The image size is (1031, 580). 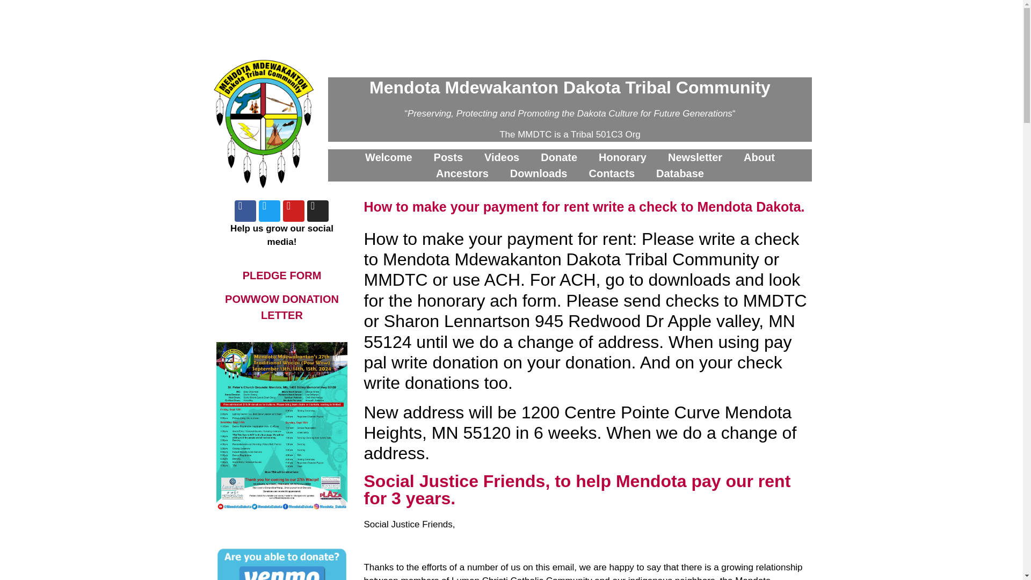 What do you see at coordinates (539, 173) in the screenshot?
I see `Downloads` at bounding box center [539, 173].